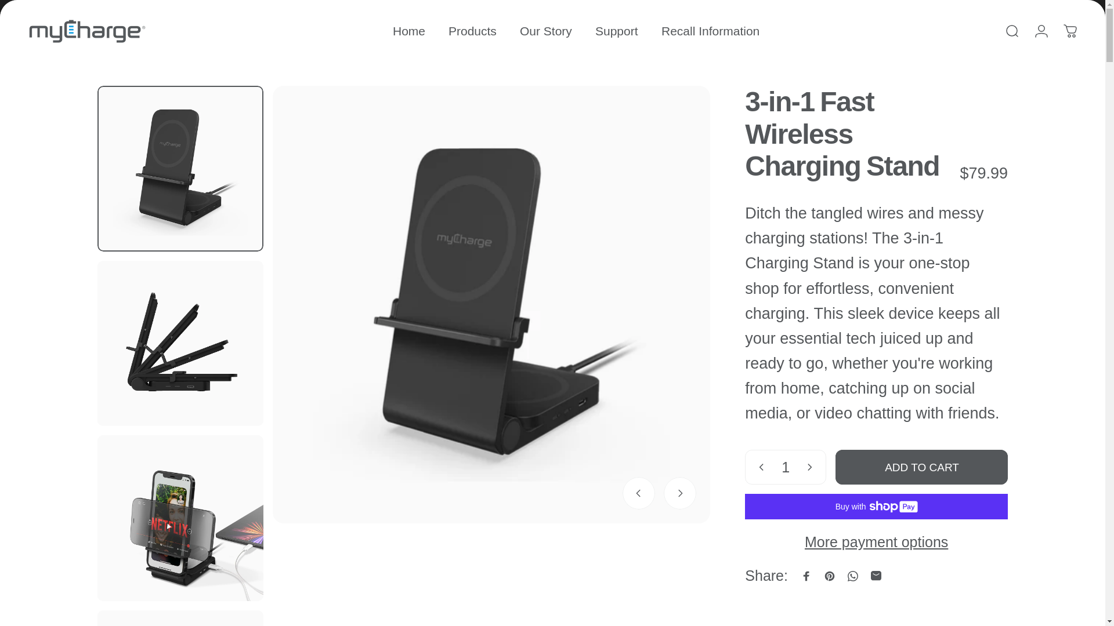 This screenshot has width=1114, height=626. What do you see at coordinates (710, 31) in the screenshot?
I see `Recall Information` at bounding box center [710, 31].